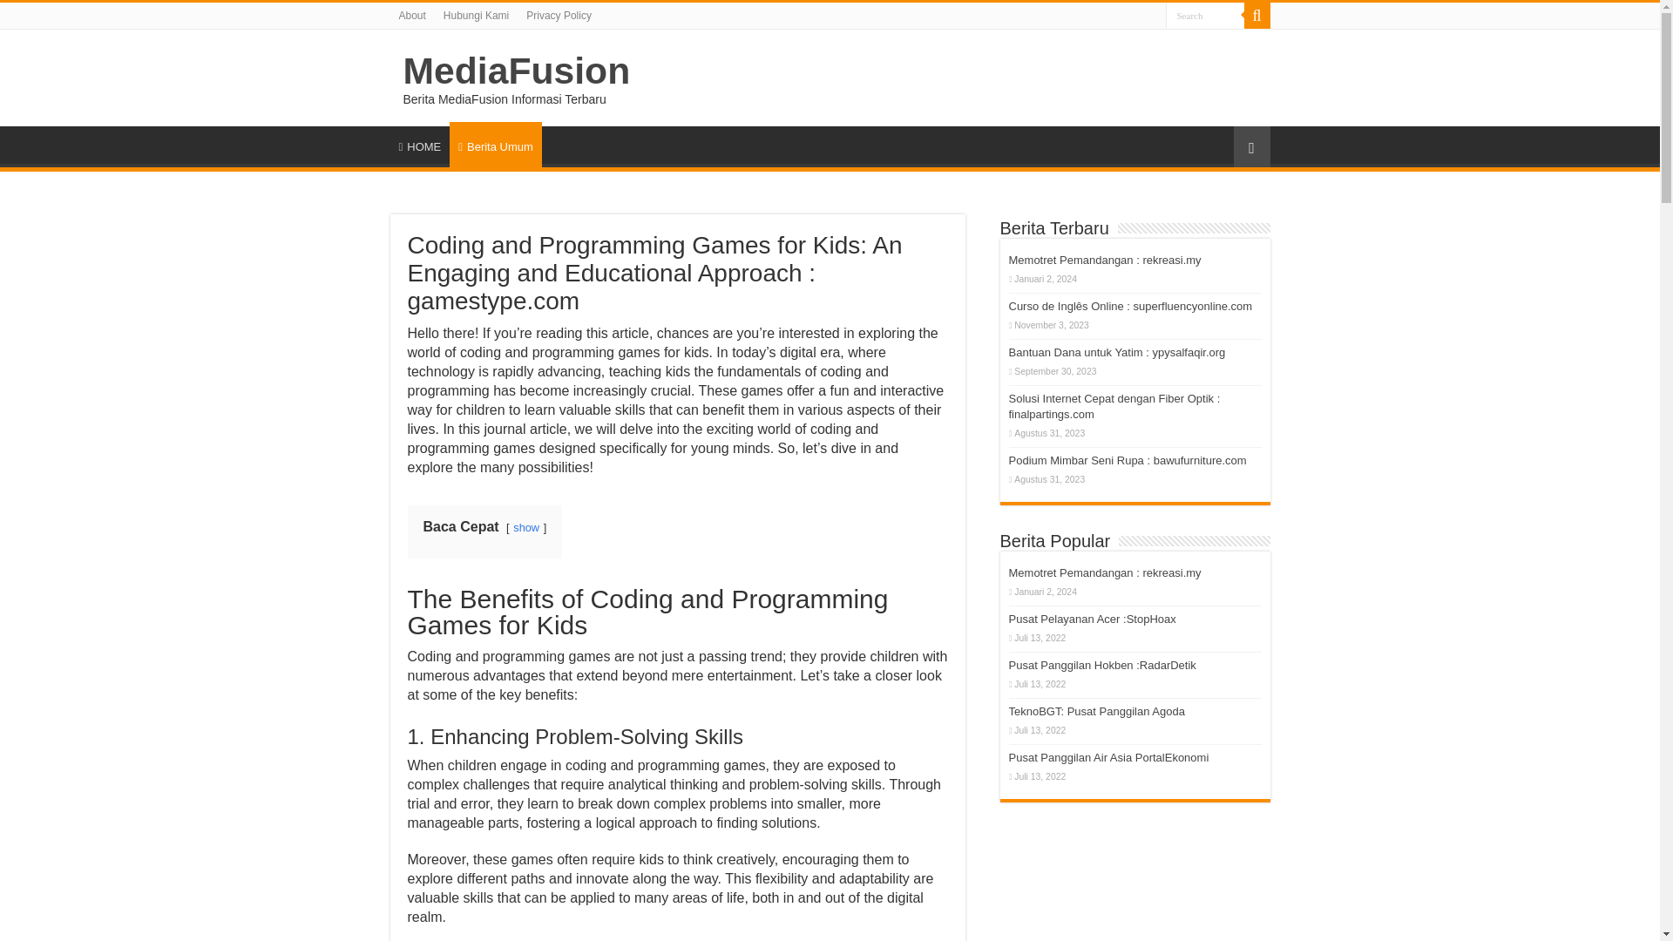  What do you see at coordinates (1205, 16) in the screenshot?
I see `Search` at bounding box center [1205, 16].